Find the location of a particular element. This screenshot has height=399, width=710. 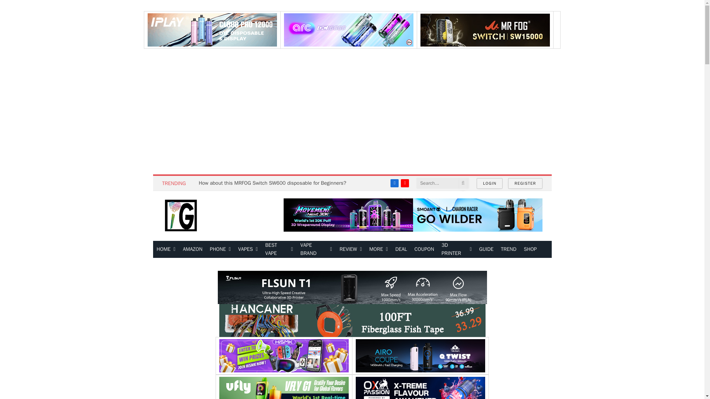

AMAZON is located at coordinates (192, 249).